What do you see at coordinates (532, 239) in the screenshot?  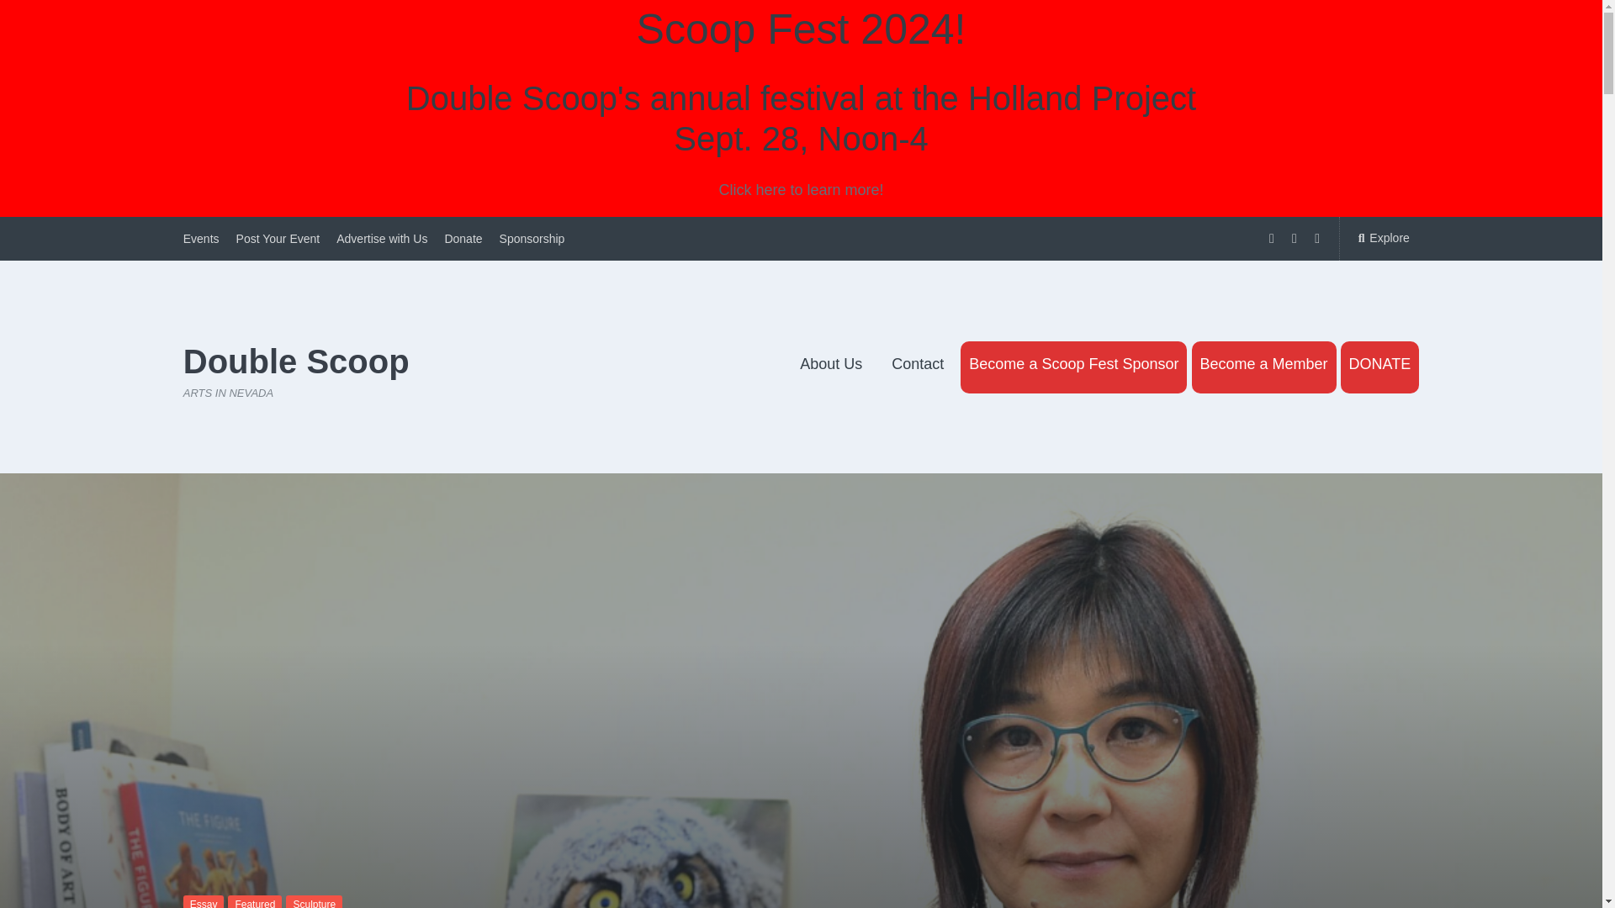 I see `Sponsorship` at bounding box center [532, 239].